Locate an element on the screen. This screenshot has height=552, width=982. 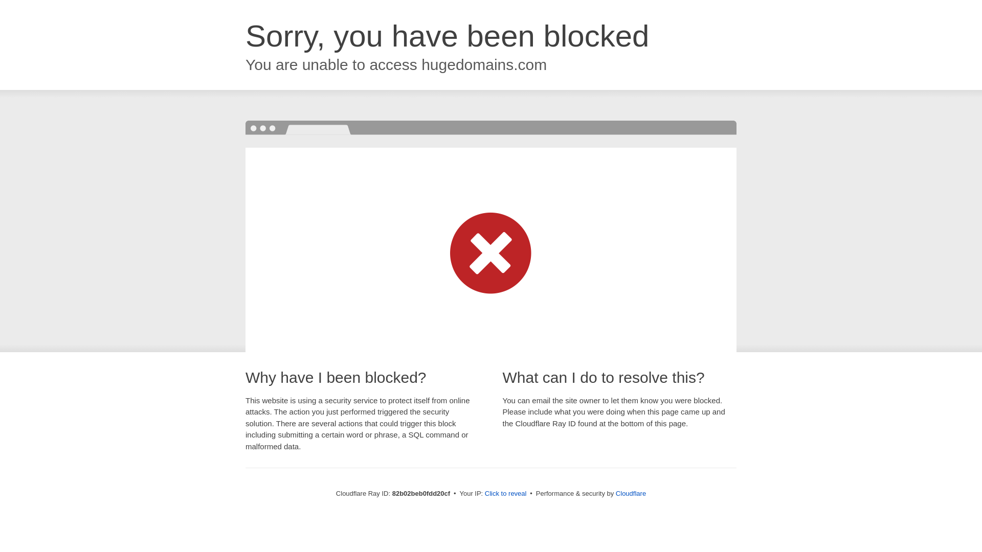
Cloudflare is located at coordinates (631, 494).